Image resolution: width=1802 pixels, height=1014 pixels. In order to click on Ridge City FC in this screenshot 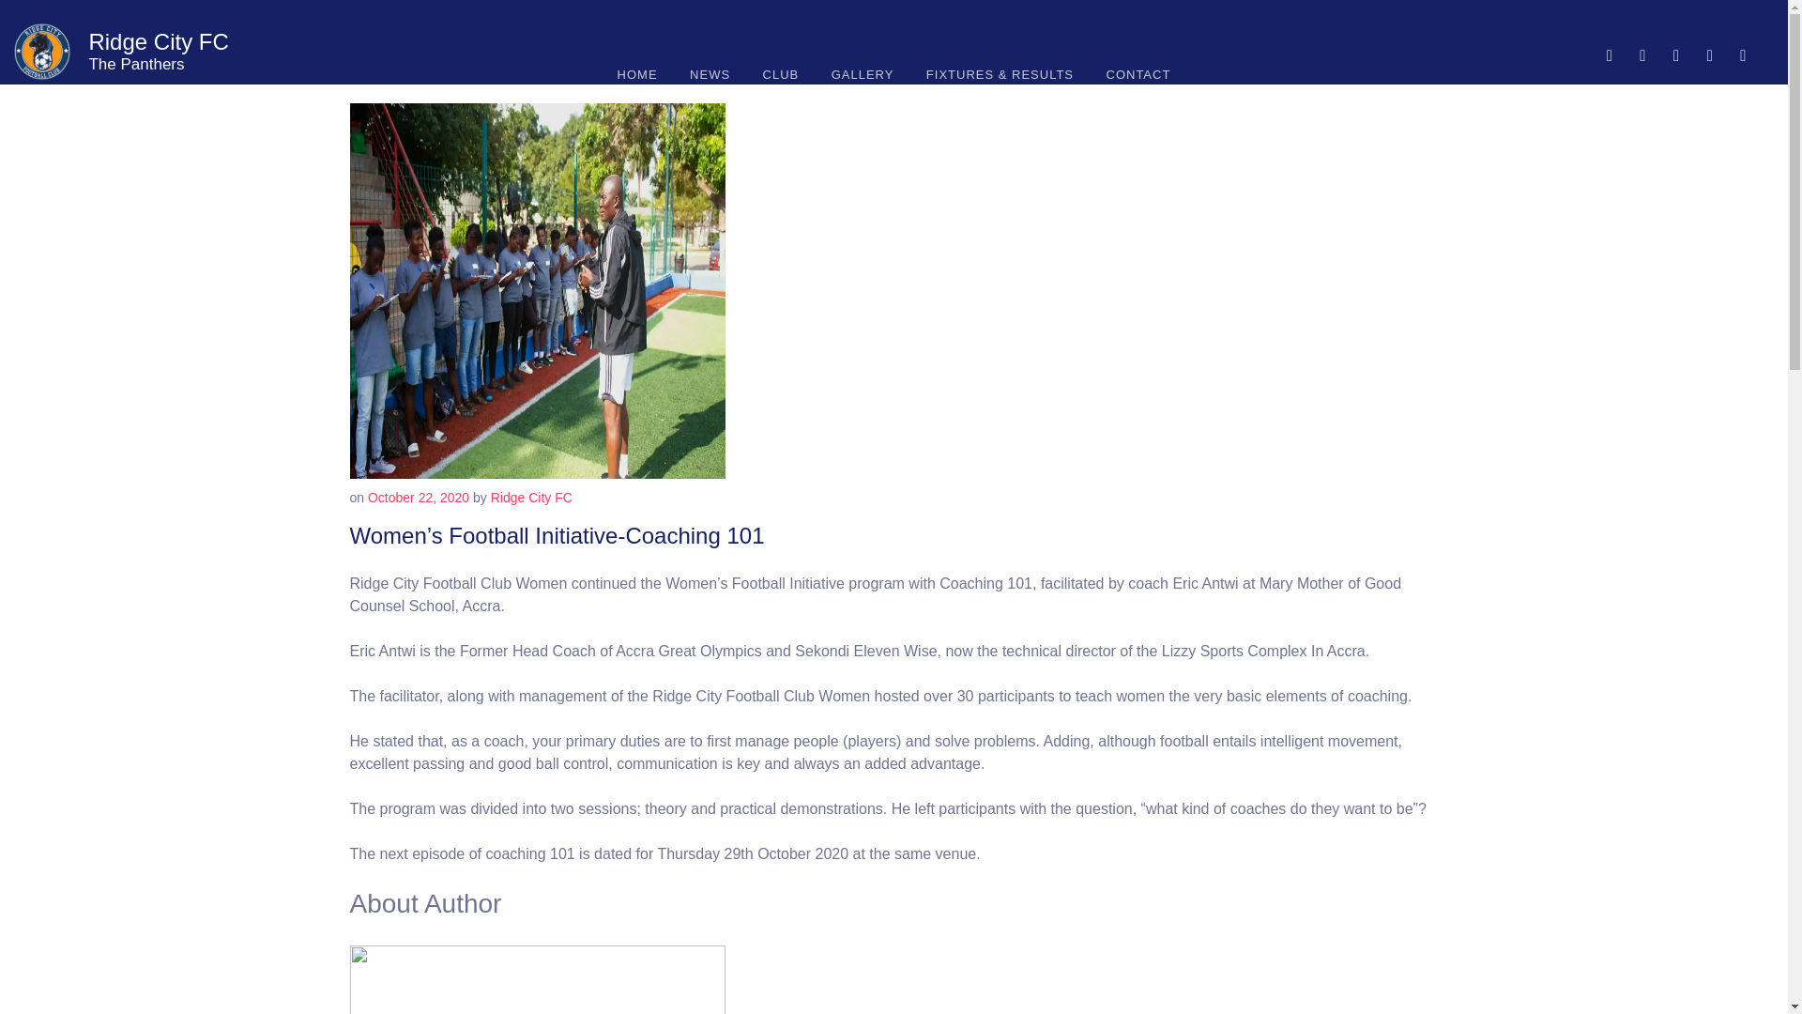, I will do `click(531, 497)`.